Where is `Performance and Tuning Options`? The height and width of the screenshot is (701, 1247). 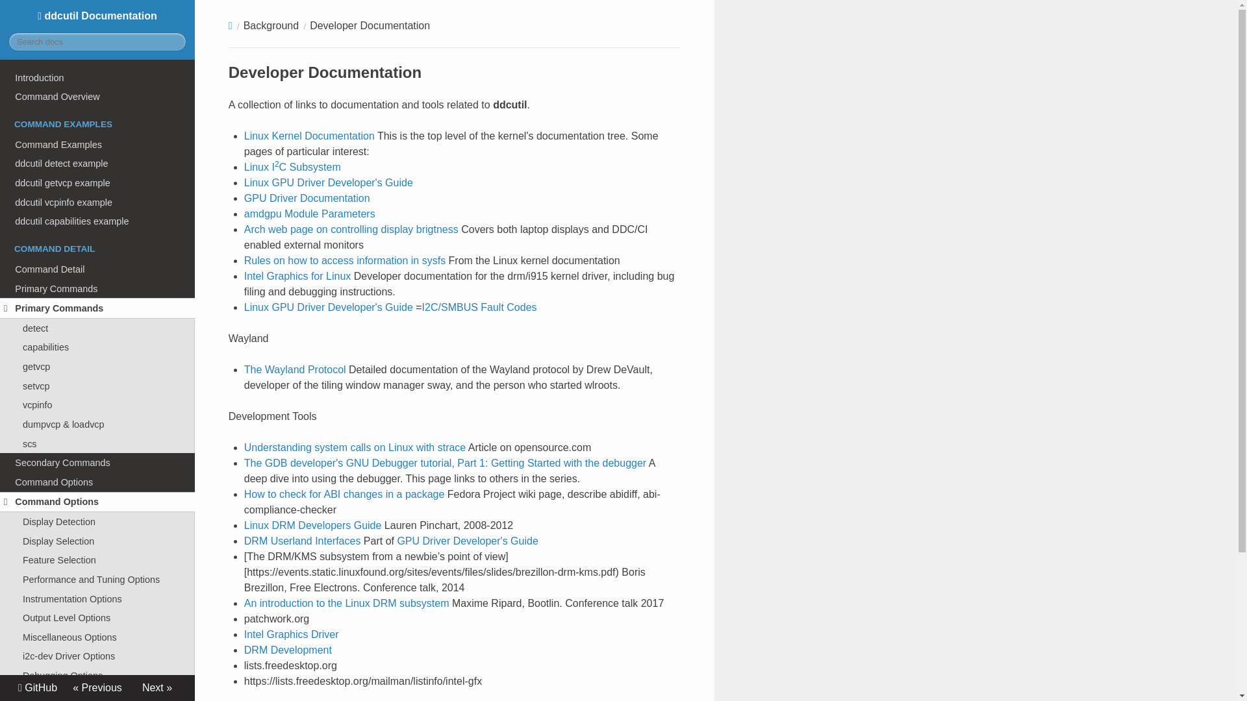
Performance and Tuning Options is located at coordinates (97, 580).